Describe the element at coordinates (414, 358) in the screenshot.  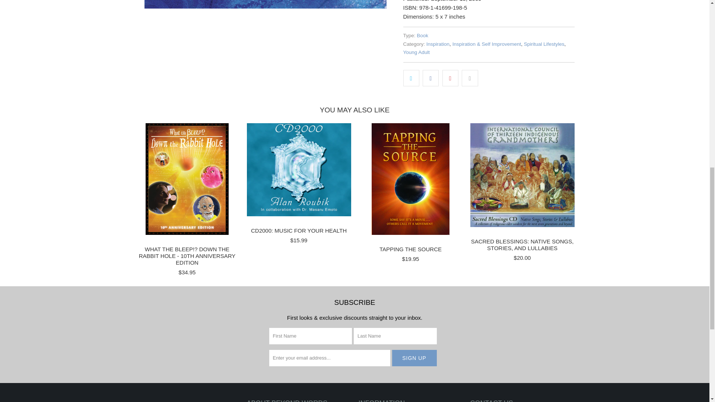
I see `Sign Up` at that location.